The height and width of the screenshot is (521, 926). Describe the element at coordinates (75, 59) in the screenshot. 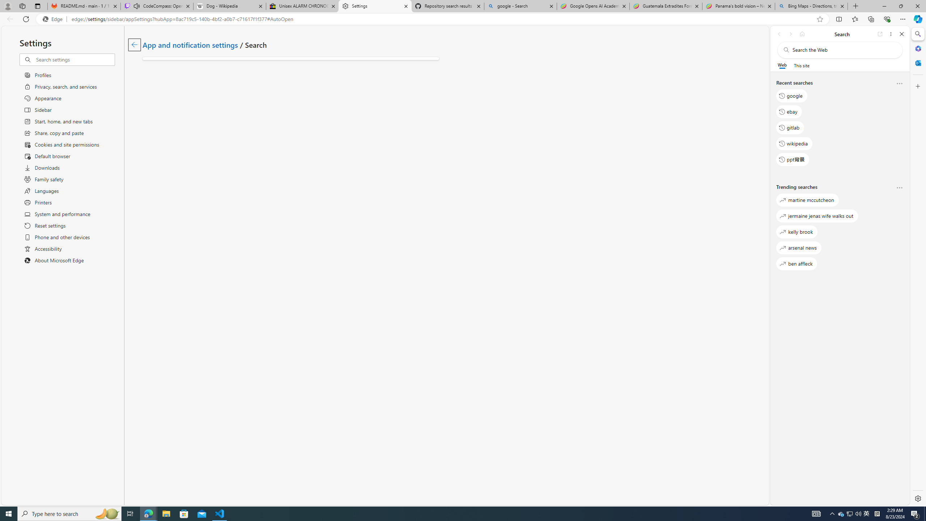

I see `Search settings` at that location.